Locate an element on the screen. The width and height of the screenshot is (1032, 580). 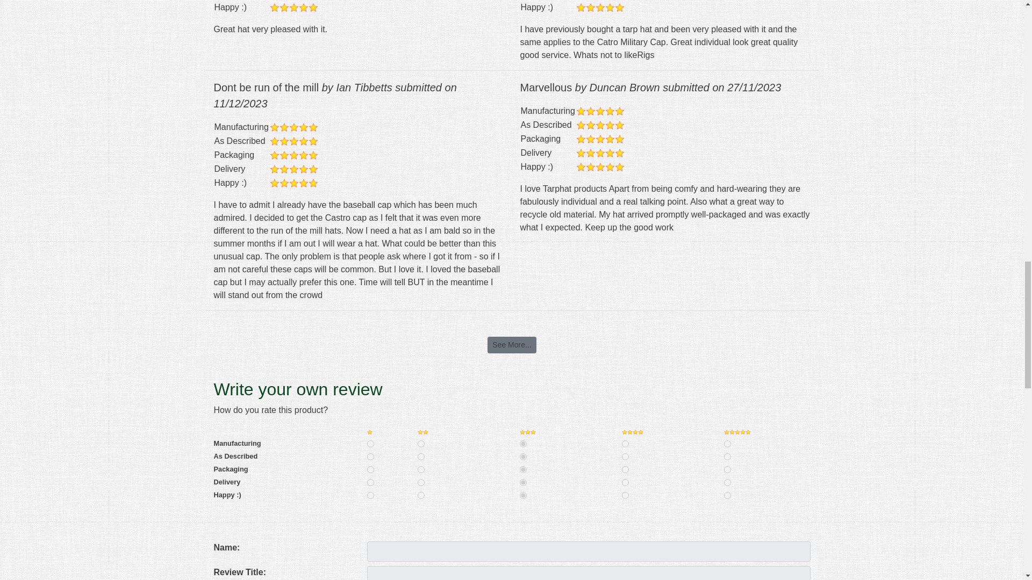
RadioButton3 is located at coordinates (523, 444).